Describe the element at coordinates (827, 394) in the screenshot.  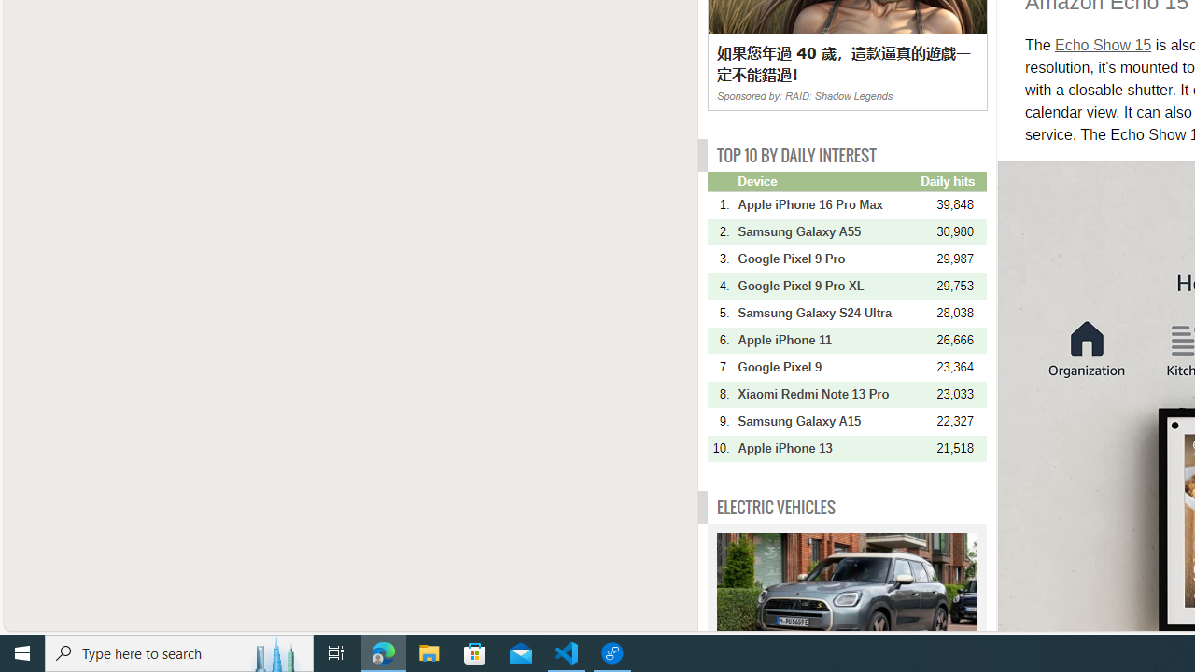
I see `Xiaomi Redmi Note 13 Pro` at that location.